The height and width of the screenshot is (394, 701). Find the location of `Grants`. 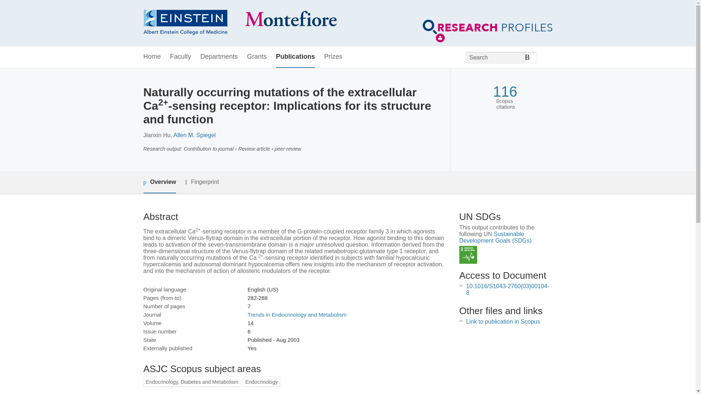

Grants is located at coordinates (257, 57).